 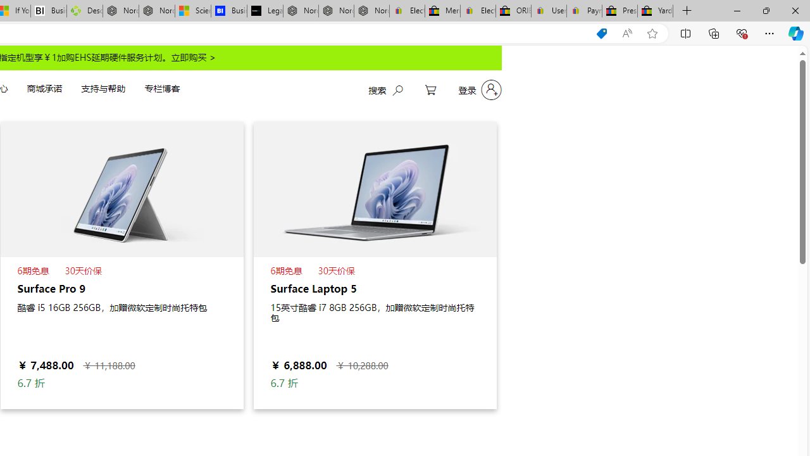 What do you see at coordinates (121, 189) in the screenshot?
I see `Surface Pro 9` at bounding box center [121, 189].